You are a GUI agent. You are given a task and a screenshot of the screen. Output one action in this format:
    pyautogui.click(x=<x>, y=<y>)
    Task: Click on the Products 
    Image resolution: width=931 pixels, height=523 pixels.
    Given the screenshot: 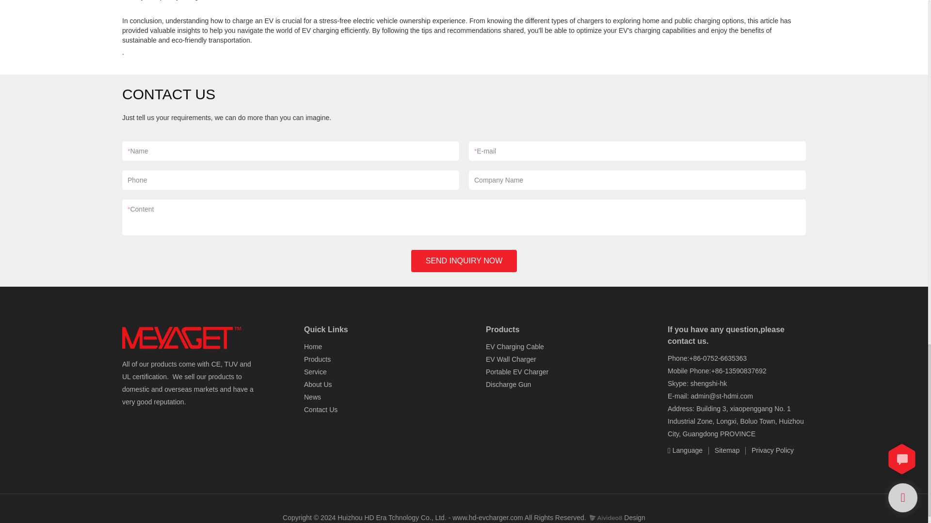 What is the action you would take?
    pyautogui.click(x=318, y=359)
    